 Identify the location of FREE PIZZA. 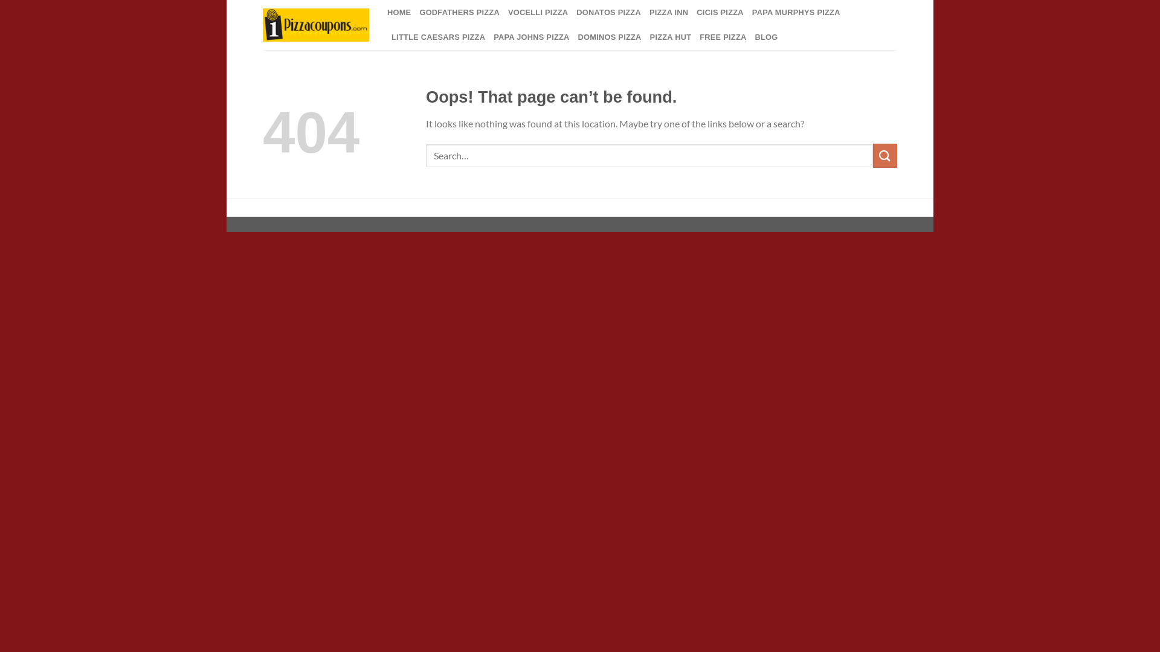
(723, 37).